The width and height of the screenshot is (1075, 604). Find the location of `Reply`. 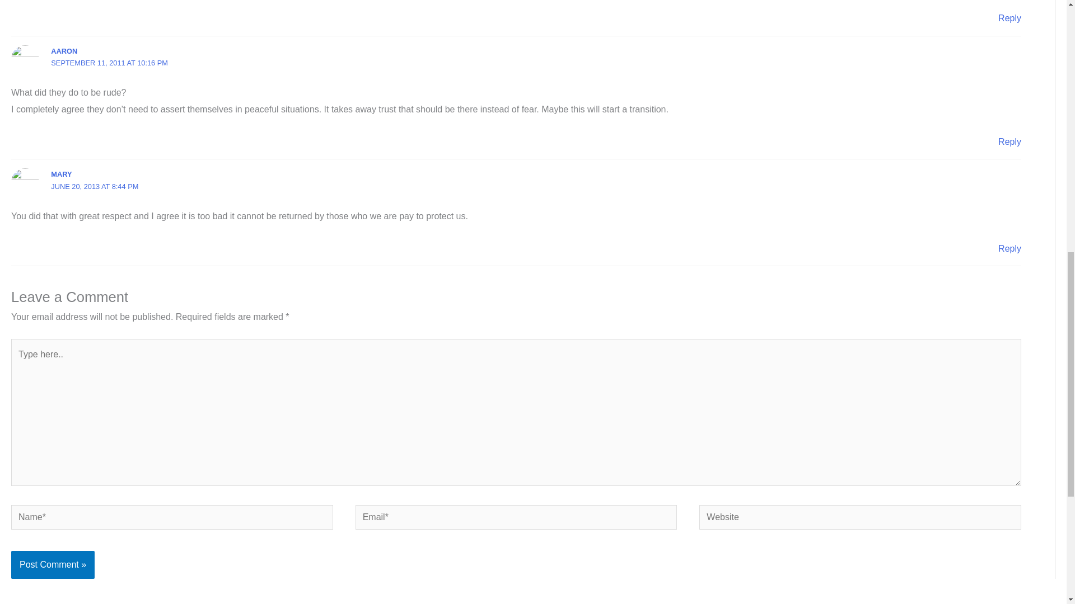

Reply is located at coordinates (1010, 248).